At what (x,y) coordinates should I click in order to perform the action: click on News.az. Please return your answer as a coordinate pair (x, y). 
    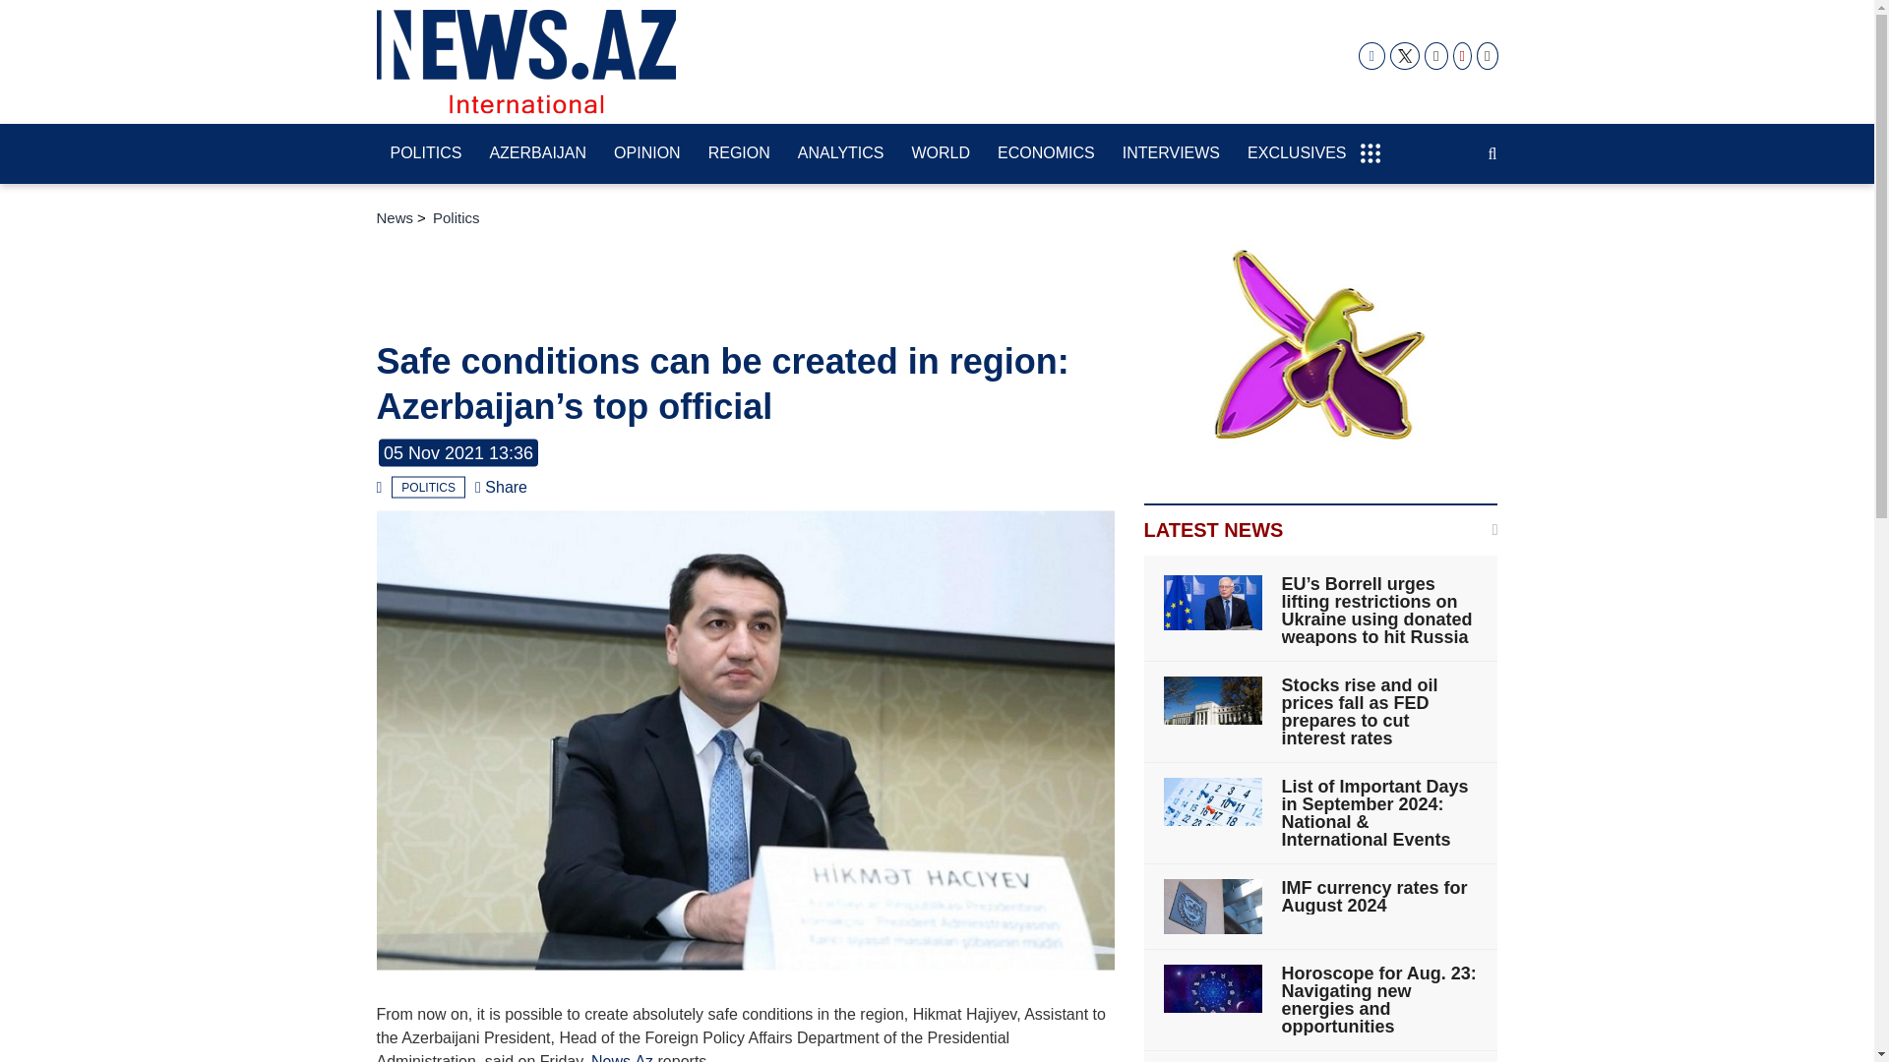
    Looking at the image, I should click on (525, 61).